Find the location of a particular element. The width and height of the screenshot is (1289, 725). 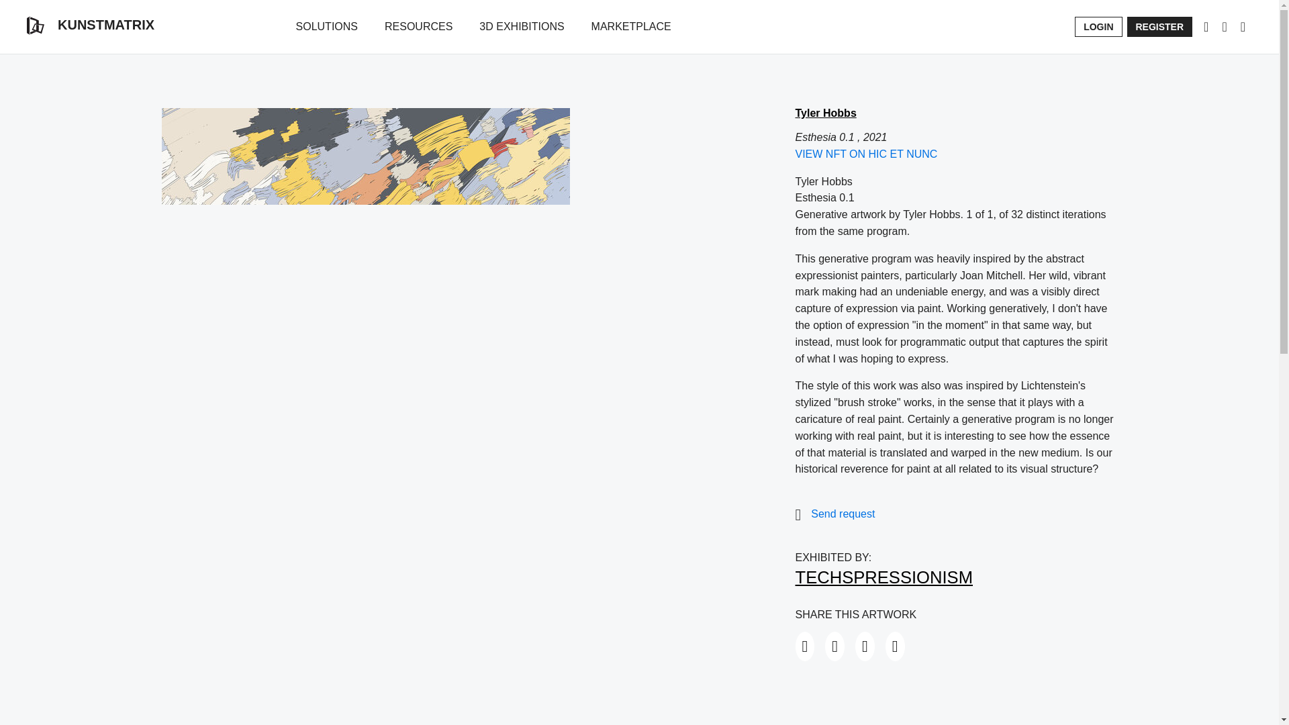

RESOURCES is located at coordinates (418, 26).